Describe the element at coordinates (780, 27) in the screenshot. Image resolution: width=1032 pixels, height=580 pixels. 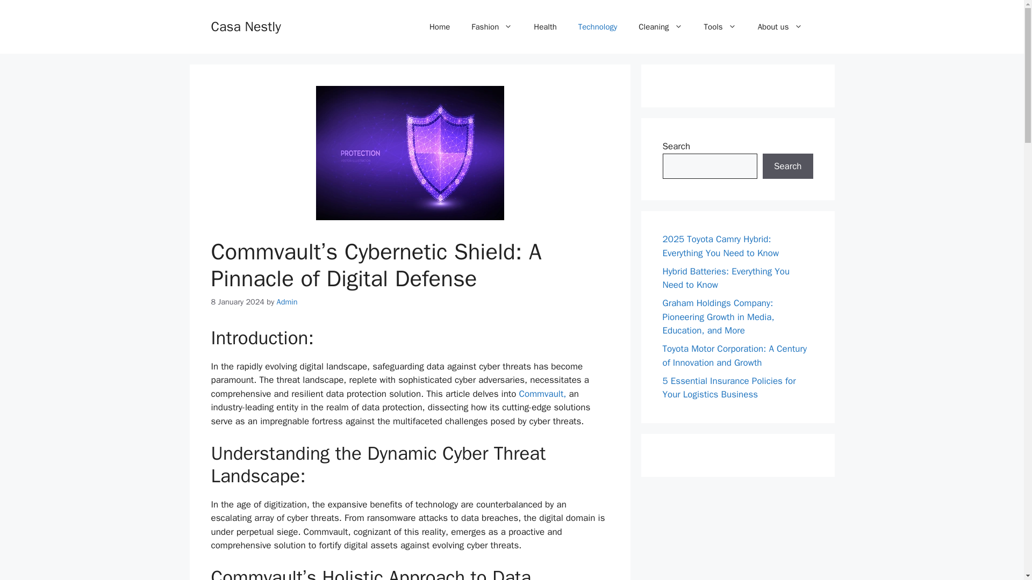
I see `About us` at that location.